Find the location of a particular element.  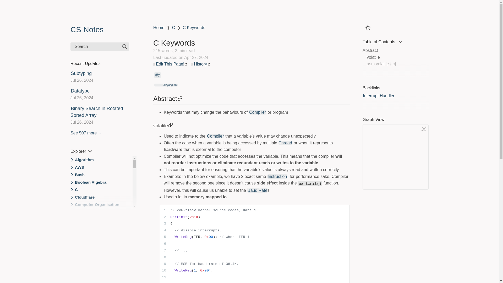

Algorithm is located at coordinates (84, 160).